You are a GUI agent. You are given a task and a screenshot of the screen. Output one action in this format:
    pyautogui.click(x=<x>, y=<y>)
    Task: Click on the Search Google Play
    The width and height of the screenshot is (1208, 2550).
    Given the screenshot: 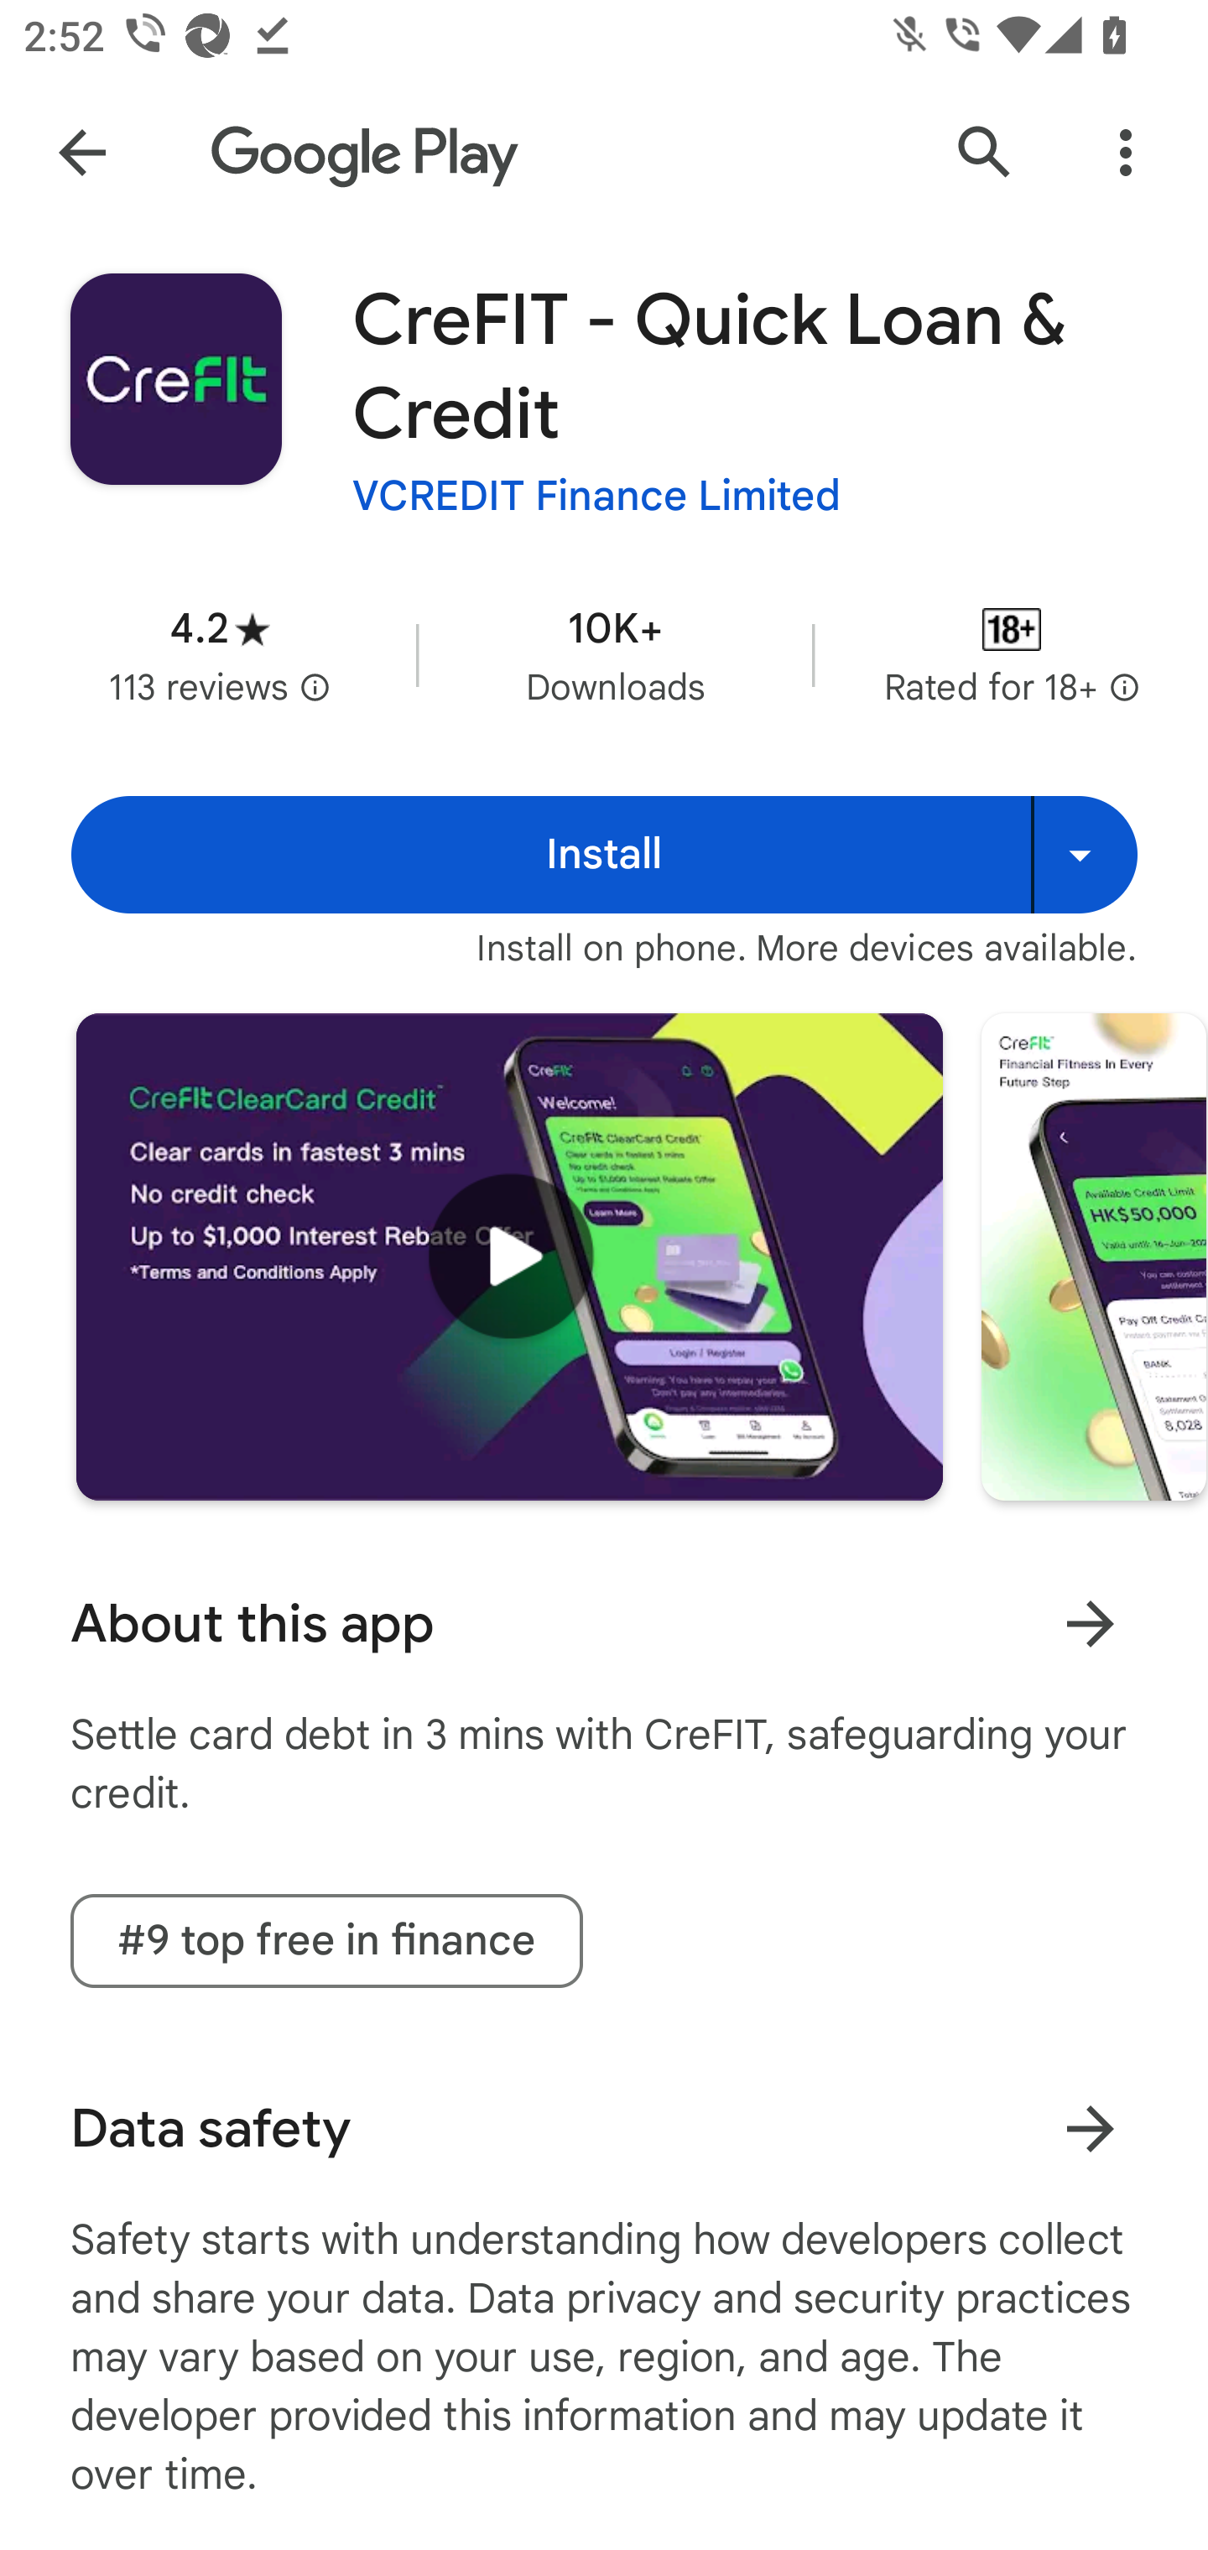 What is the action you would take?
    pyautogui.click(x=985, y=153)
    